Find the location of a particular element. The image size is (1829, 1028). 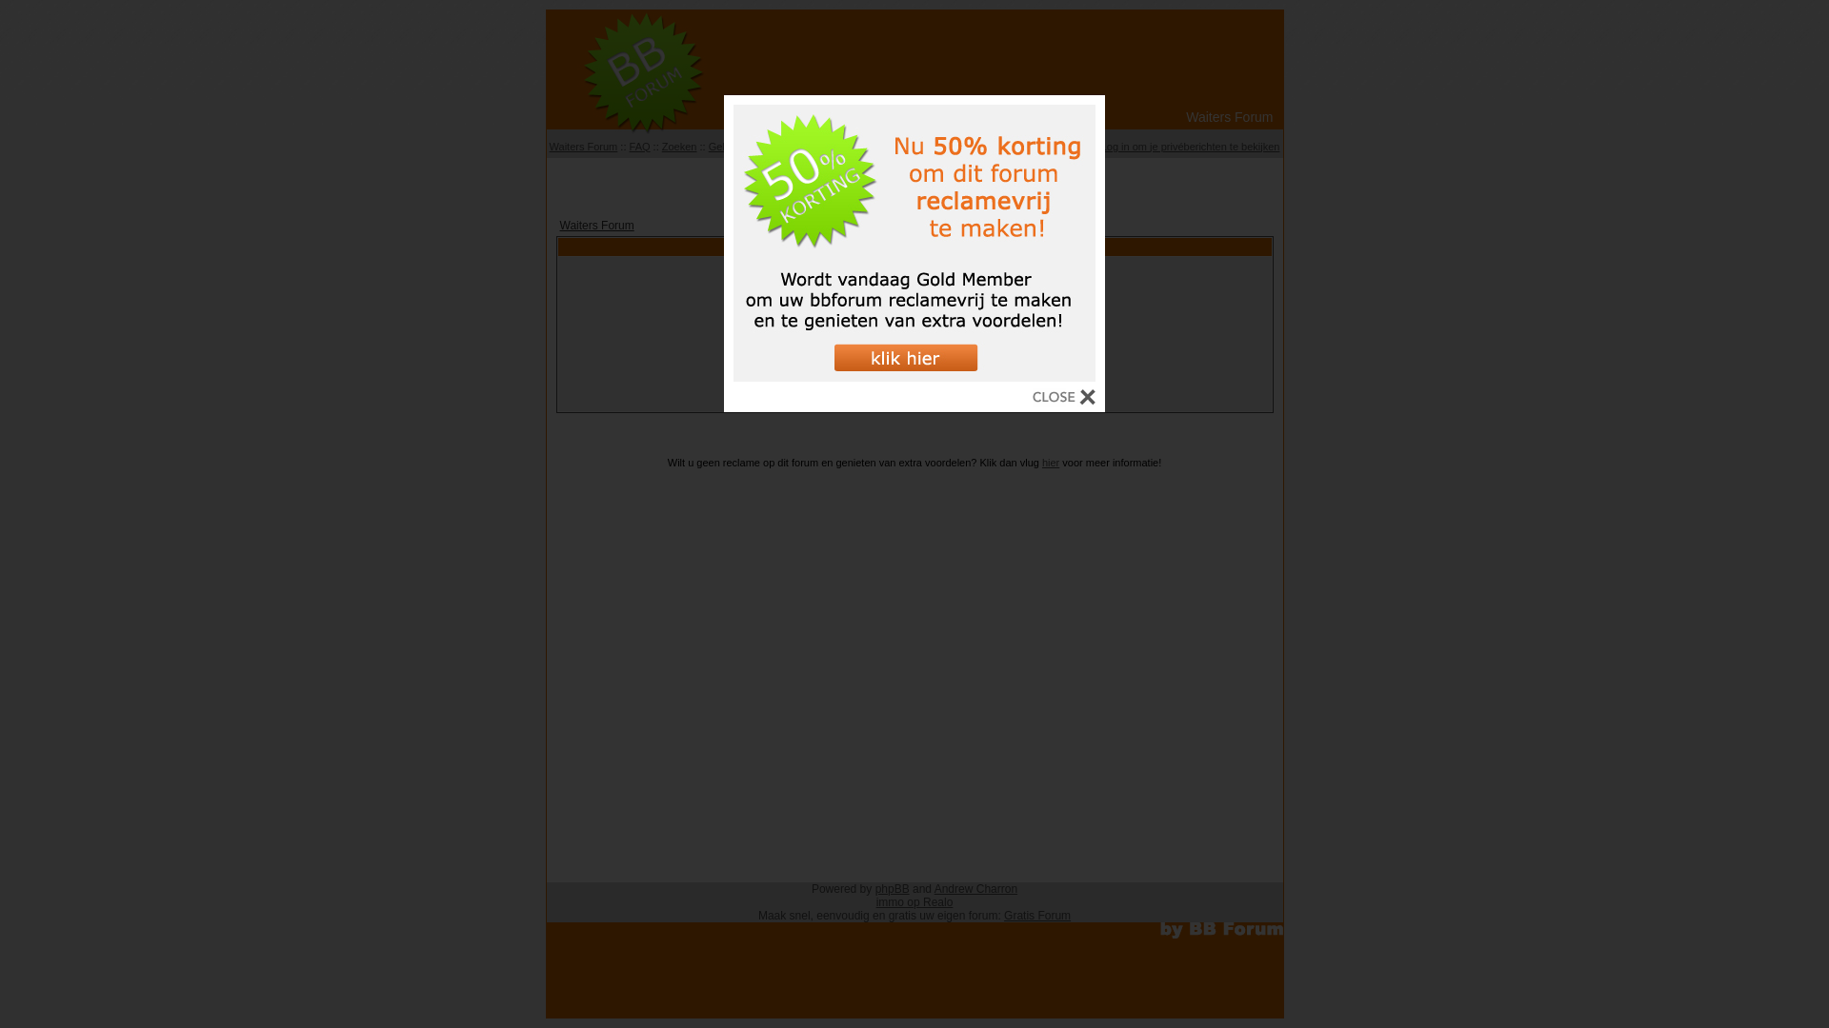

Registreren is located at coordinates (970, 147).